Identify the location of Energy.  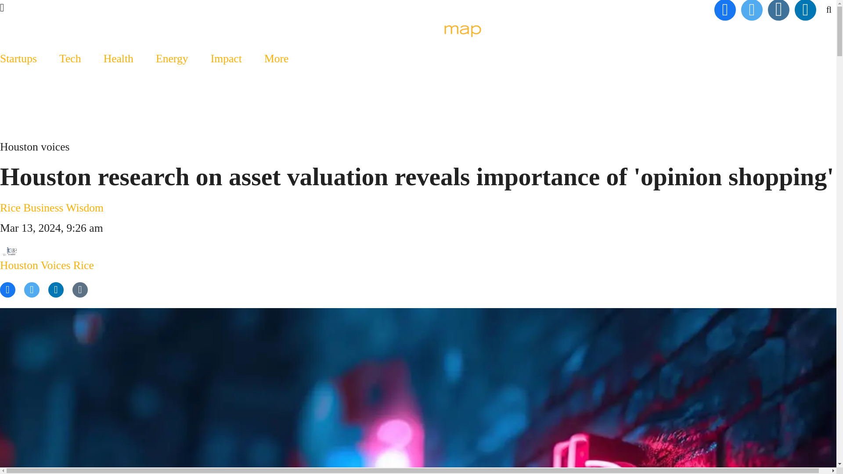
(171, 58).